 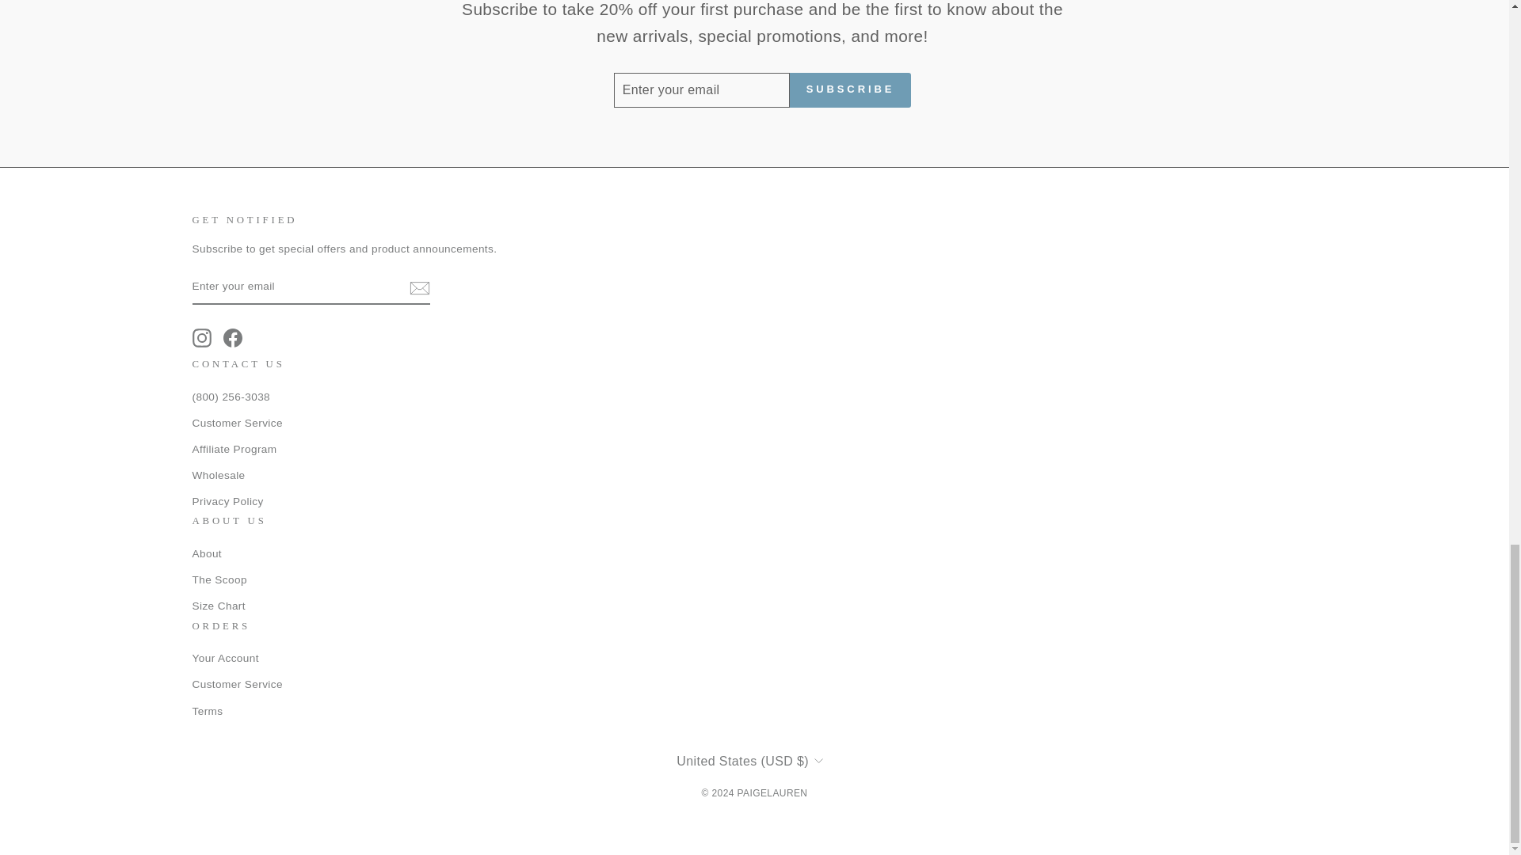 What do you see at coordinates (418, 288) in the screenshot?
I see `icon-email` at bounding box center [418, 288].